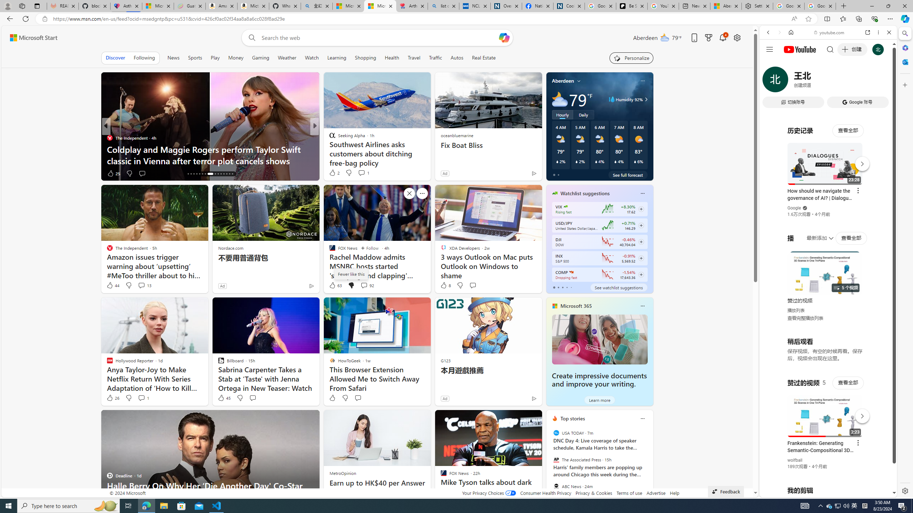  I want to click on AutomationID: tab-17, so click(190, 174).